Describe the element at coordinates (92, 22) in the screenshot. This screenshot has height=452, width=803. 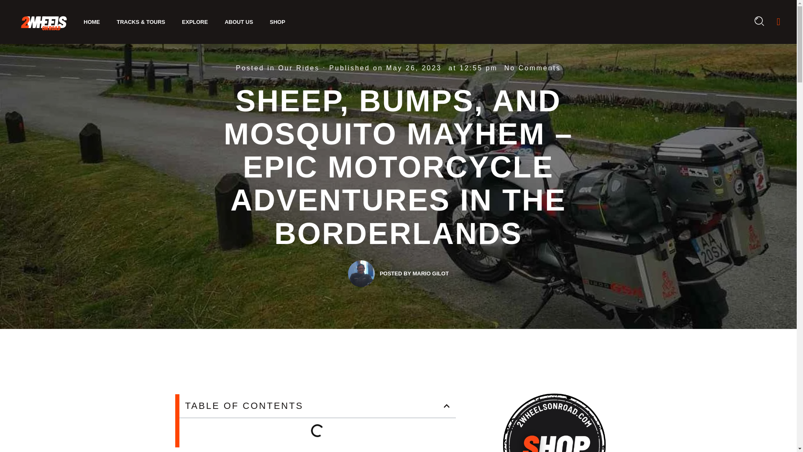
I see `HOME` at that location.